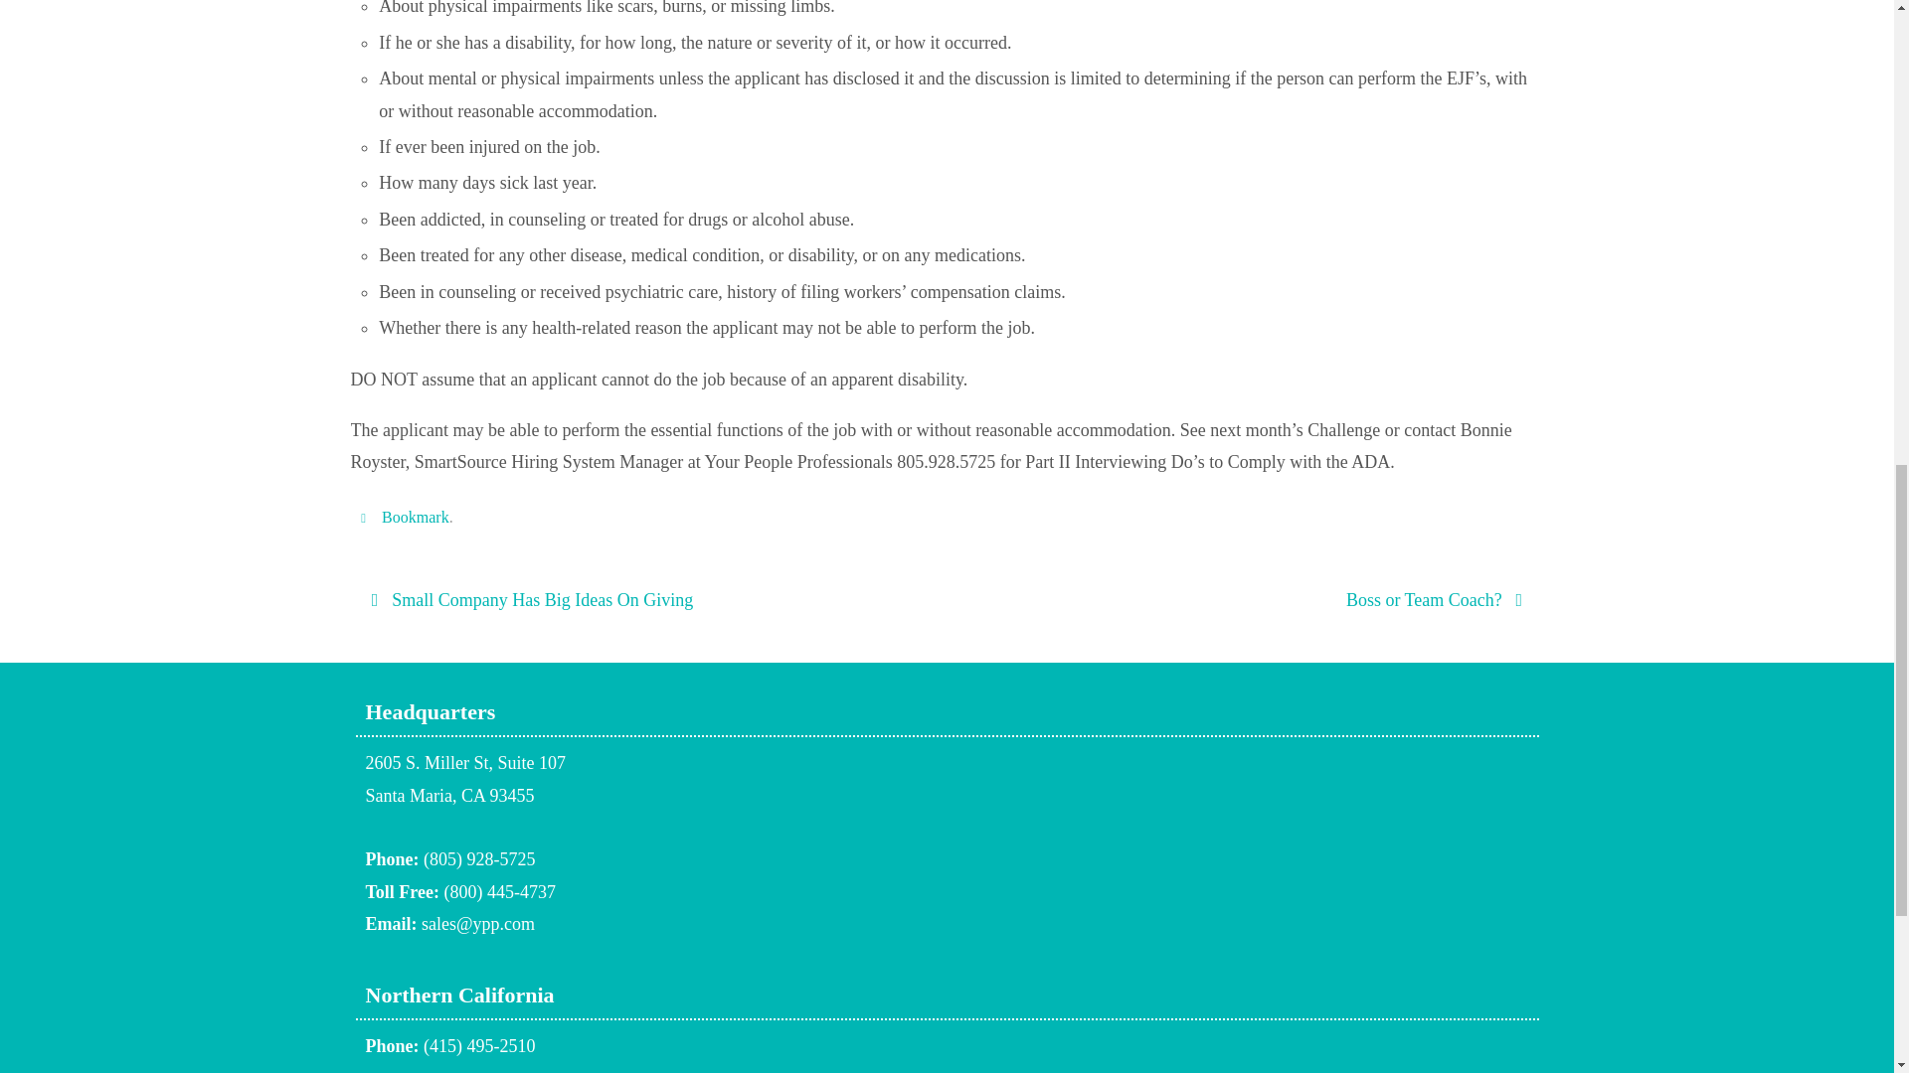 Image resolution: width=1909 pixels, height=1073 pixels. I want to click on Boss or Team Coach?, so click(1250, 600).